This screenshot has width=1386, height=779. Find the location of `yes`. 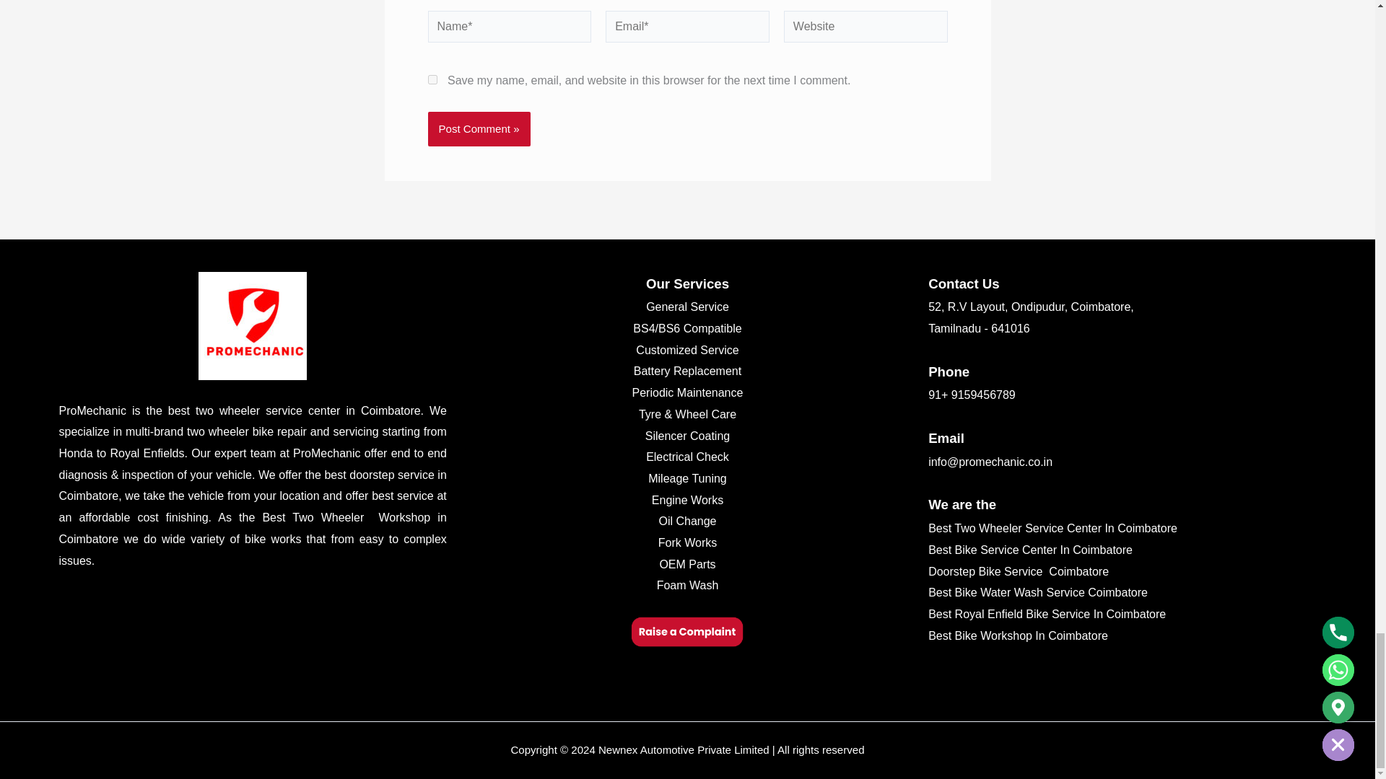

yes is located at coordinates (432, 79).